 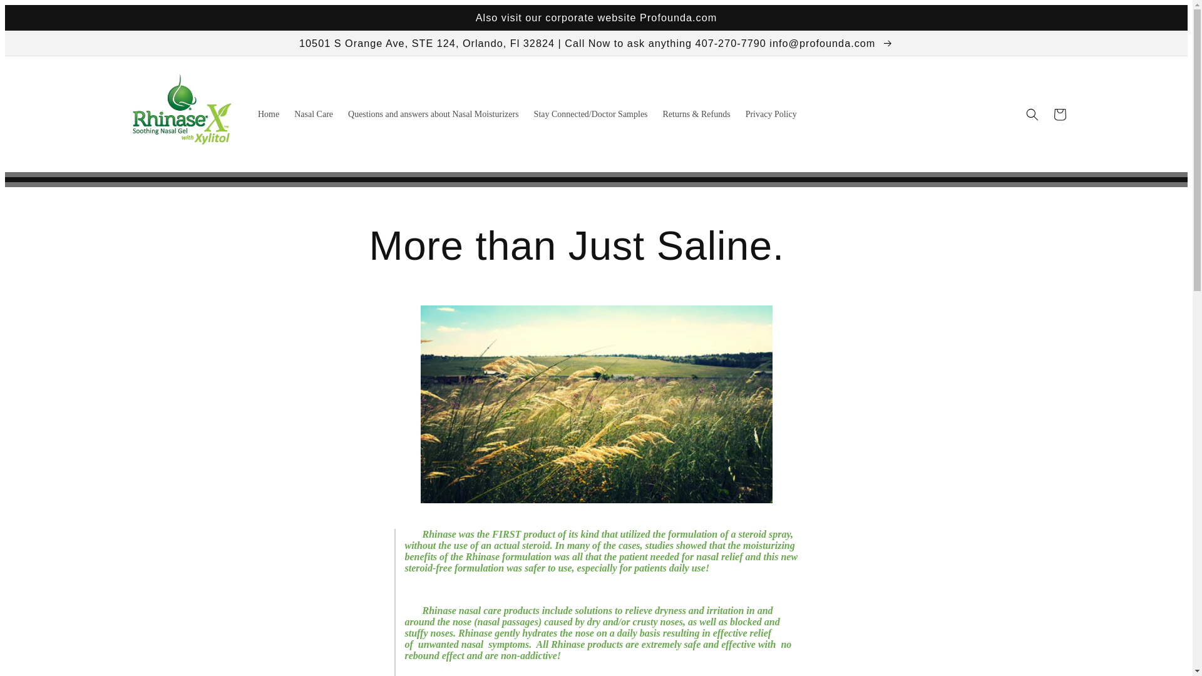 What do you see at coordinates (771, 115) in the screenshot?
I see `Privacy Policy` at bounding box center [771, 115].